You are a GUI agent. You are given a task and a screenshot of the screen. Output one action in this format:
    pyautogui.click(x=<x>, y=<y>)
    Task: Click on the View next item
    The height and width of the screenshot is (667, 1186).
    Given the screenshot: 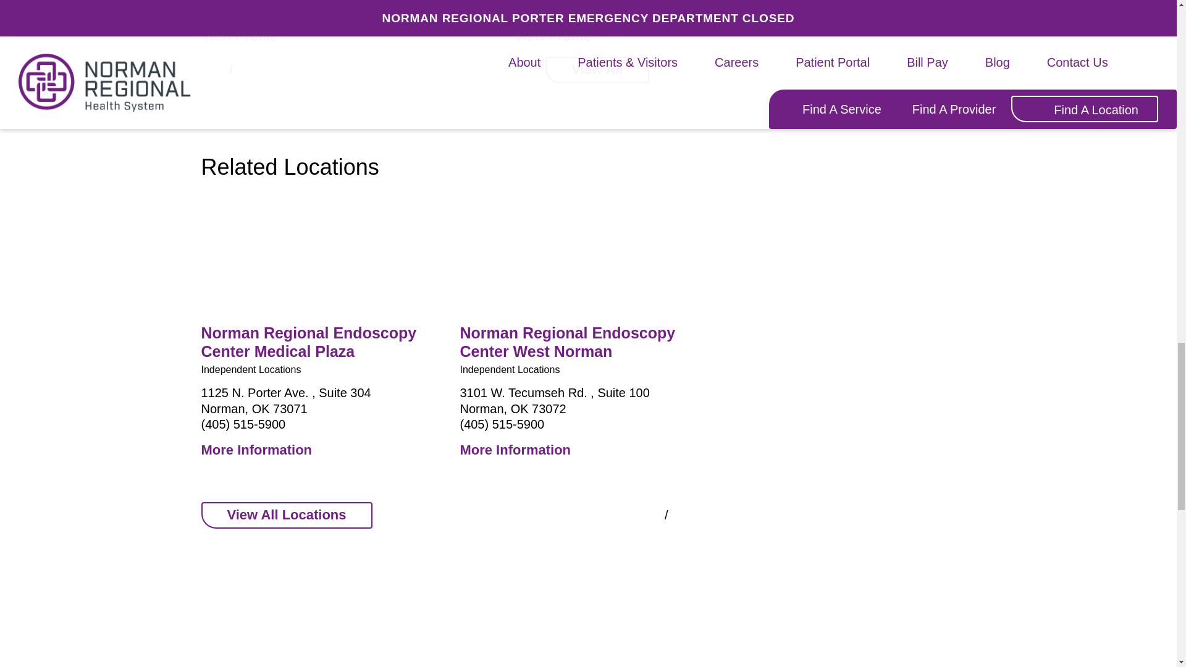 What is the action you would take?
    pyautogui.click(x=692, y=515)
    